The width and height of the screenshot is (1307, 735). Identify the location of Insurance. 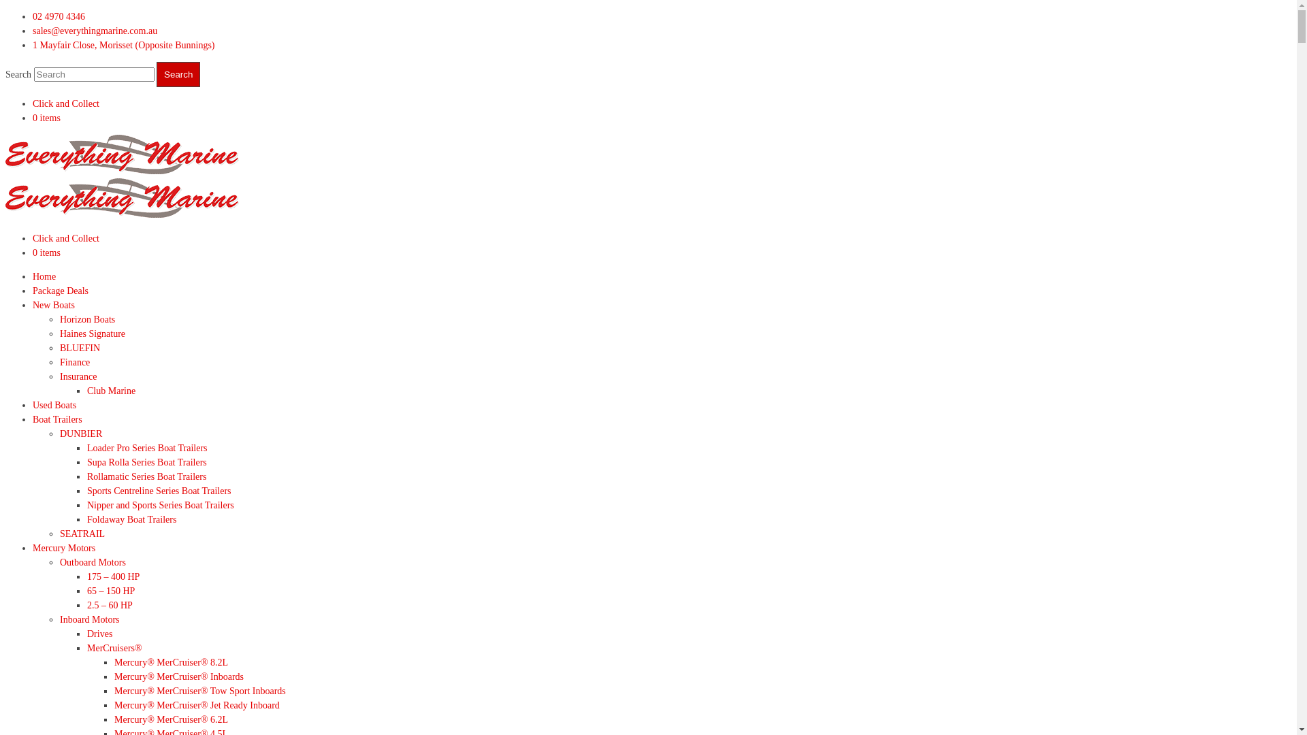
(78, 377).